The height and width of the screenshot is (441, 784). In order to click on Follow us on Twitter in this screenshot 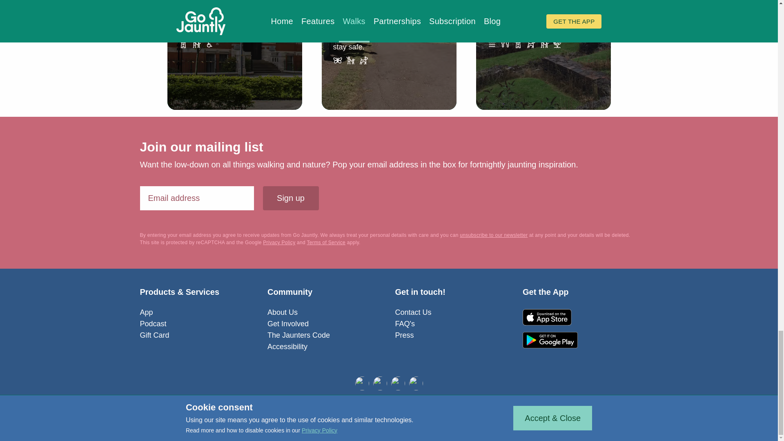, I will do `click(380, 383)`.